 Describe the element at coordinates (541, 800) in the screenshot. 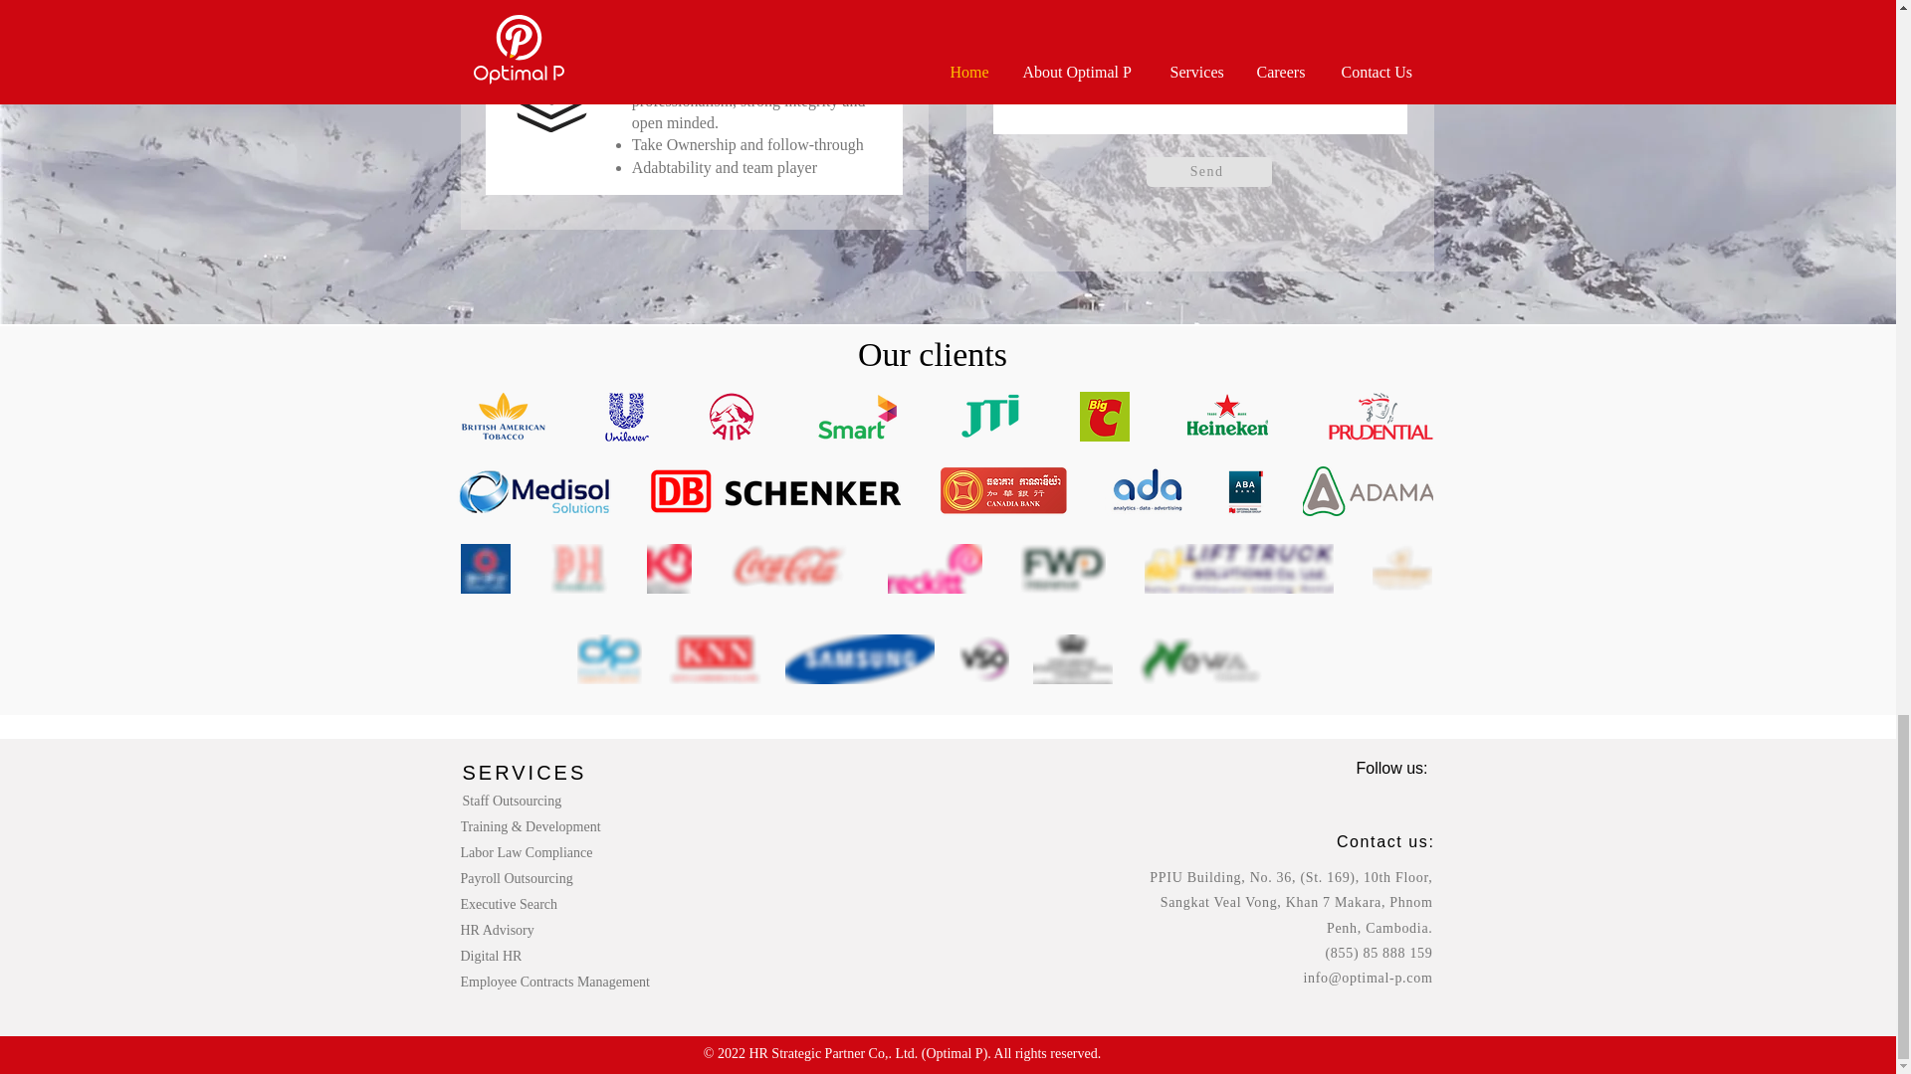

I see `Staff Outsourcing` at that location.